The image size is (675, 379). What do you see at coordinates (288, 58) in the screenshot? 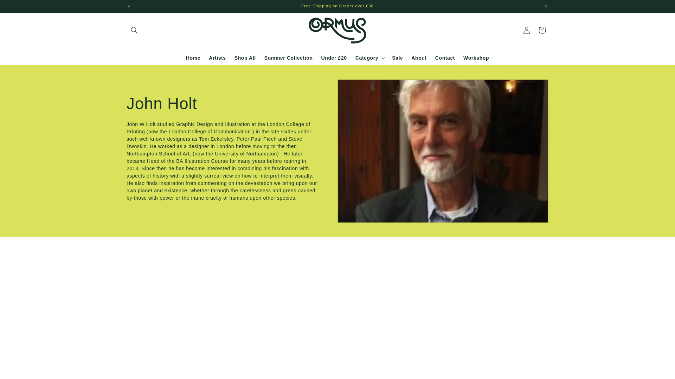
I see `Summer Collection` at bounding box center [288, 58].